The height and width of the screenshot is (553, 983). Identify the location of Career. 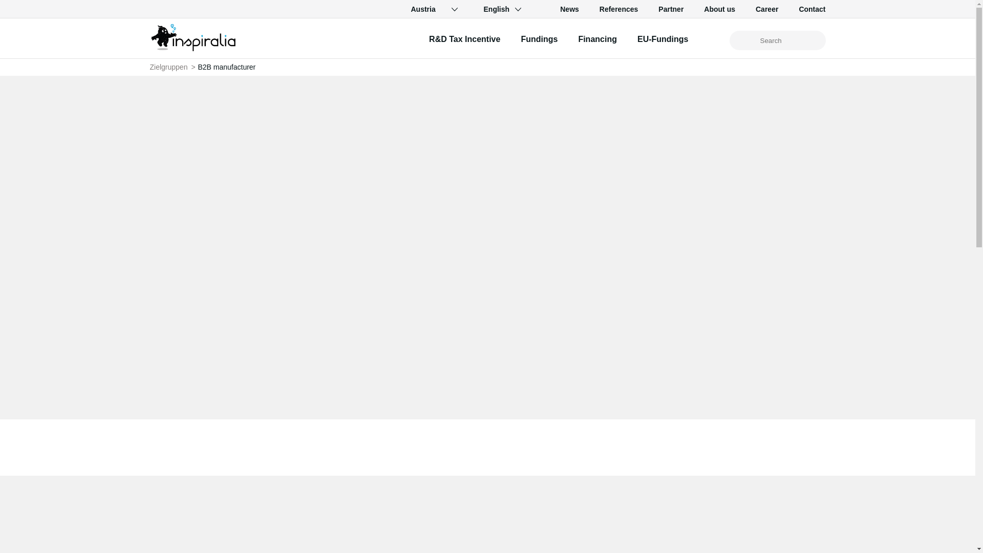
(767, 9).